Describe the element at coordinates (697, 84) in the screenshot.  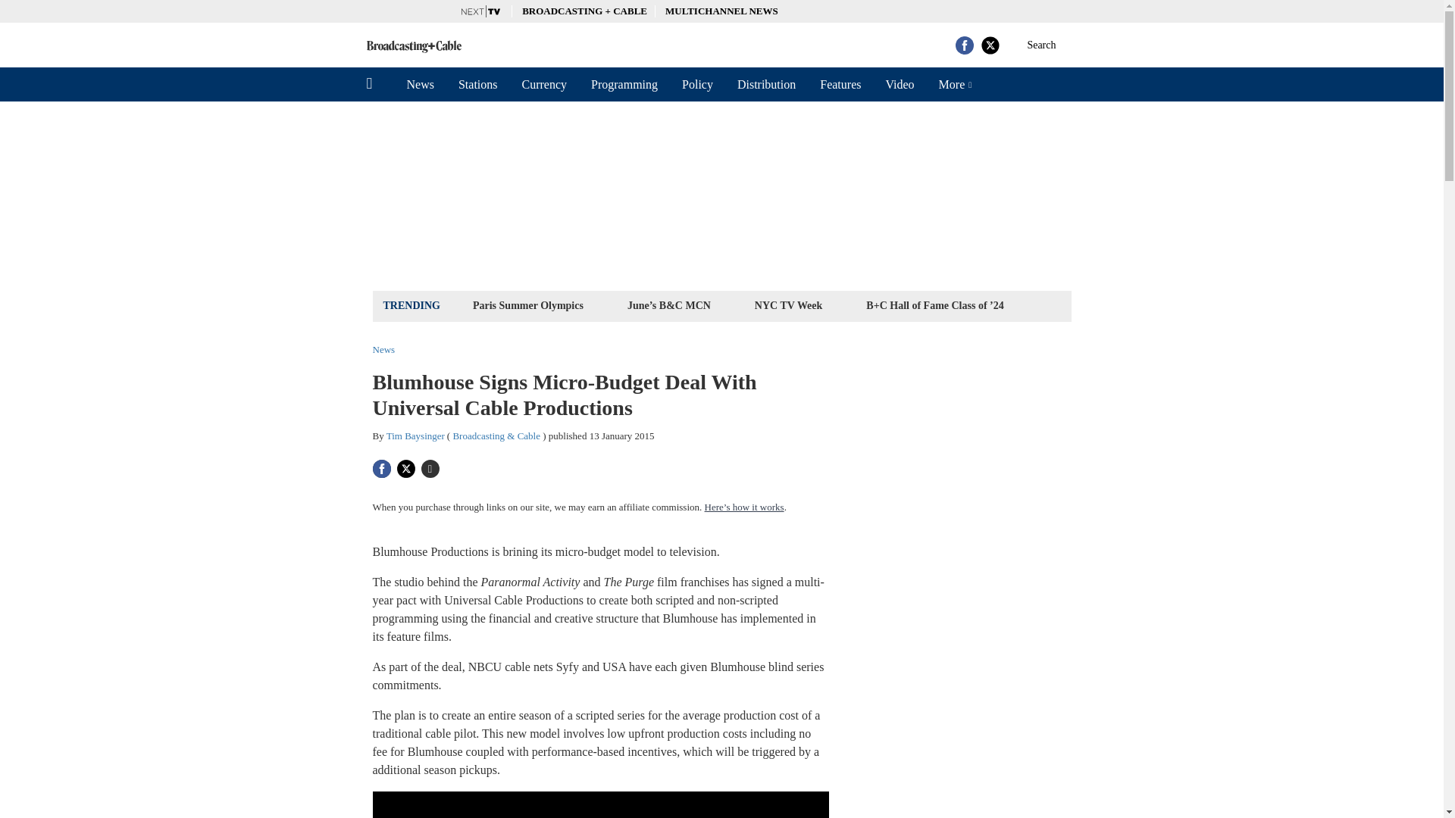
I see `Policy` at that location.